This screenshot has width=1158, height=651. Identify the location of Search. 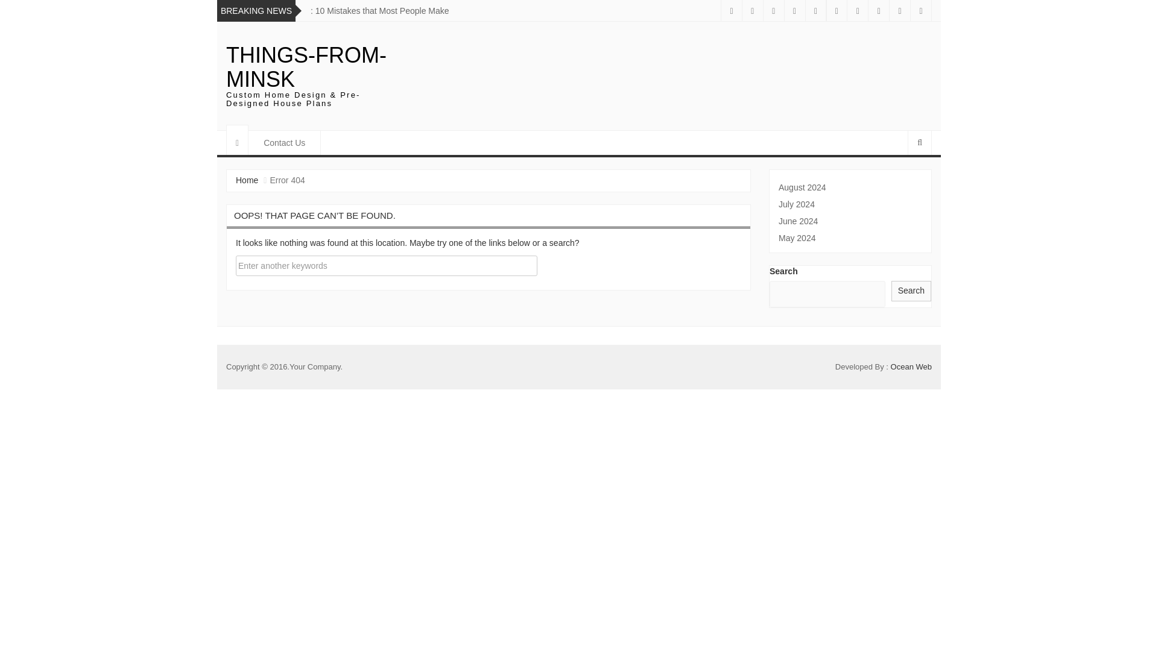
(911, 291).